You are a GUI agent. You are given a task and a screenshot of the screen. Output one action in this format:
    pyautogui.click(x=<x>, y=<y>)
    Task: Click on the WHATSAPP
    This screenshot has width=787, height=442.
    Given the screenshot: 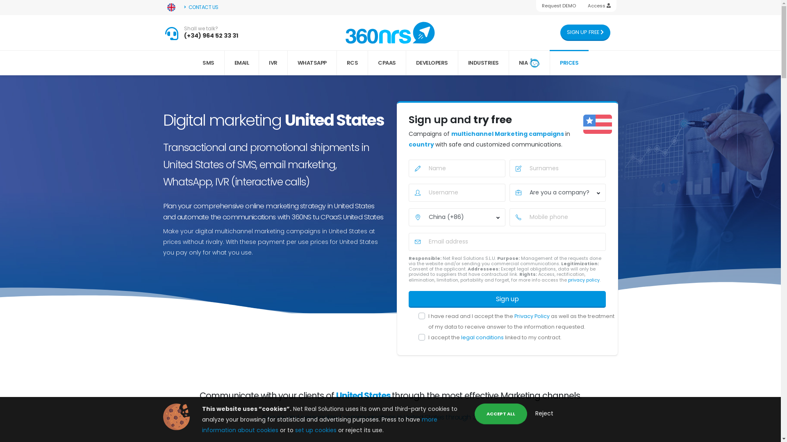 What is the action you would take?
    pyautogui.click(x=312, y=63)
    